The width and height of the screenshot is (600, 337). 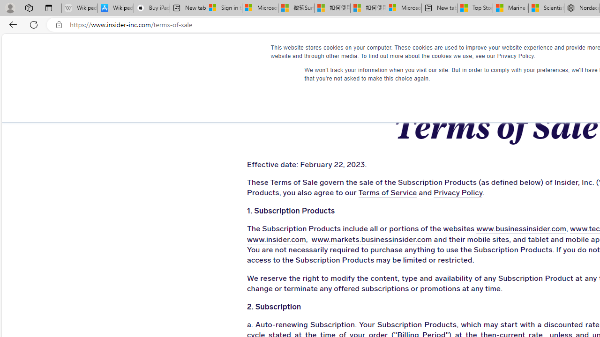 I want to click on Insider Inc., so click(x=495, y=52).